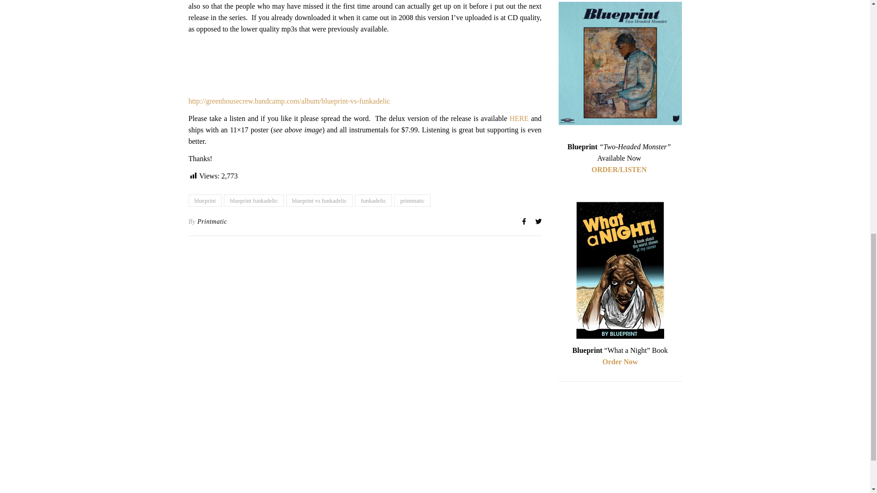  Describe the element at coordinates (412, 200) in the screenshot. I see `printmatic` at that location.